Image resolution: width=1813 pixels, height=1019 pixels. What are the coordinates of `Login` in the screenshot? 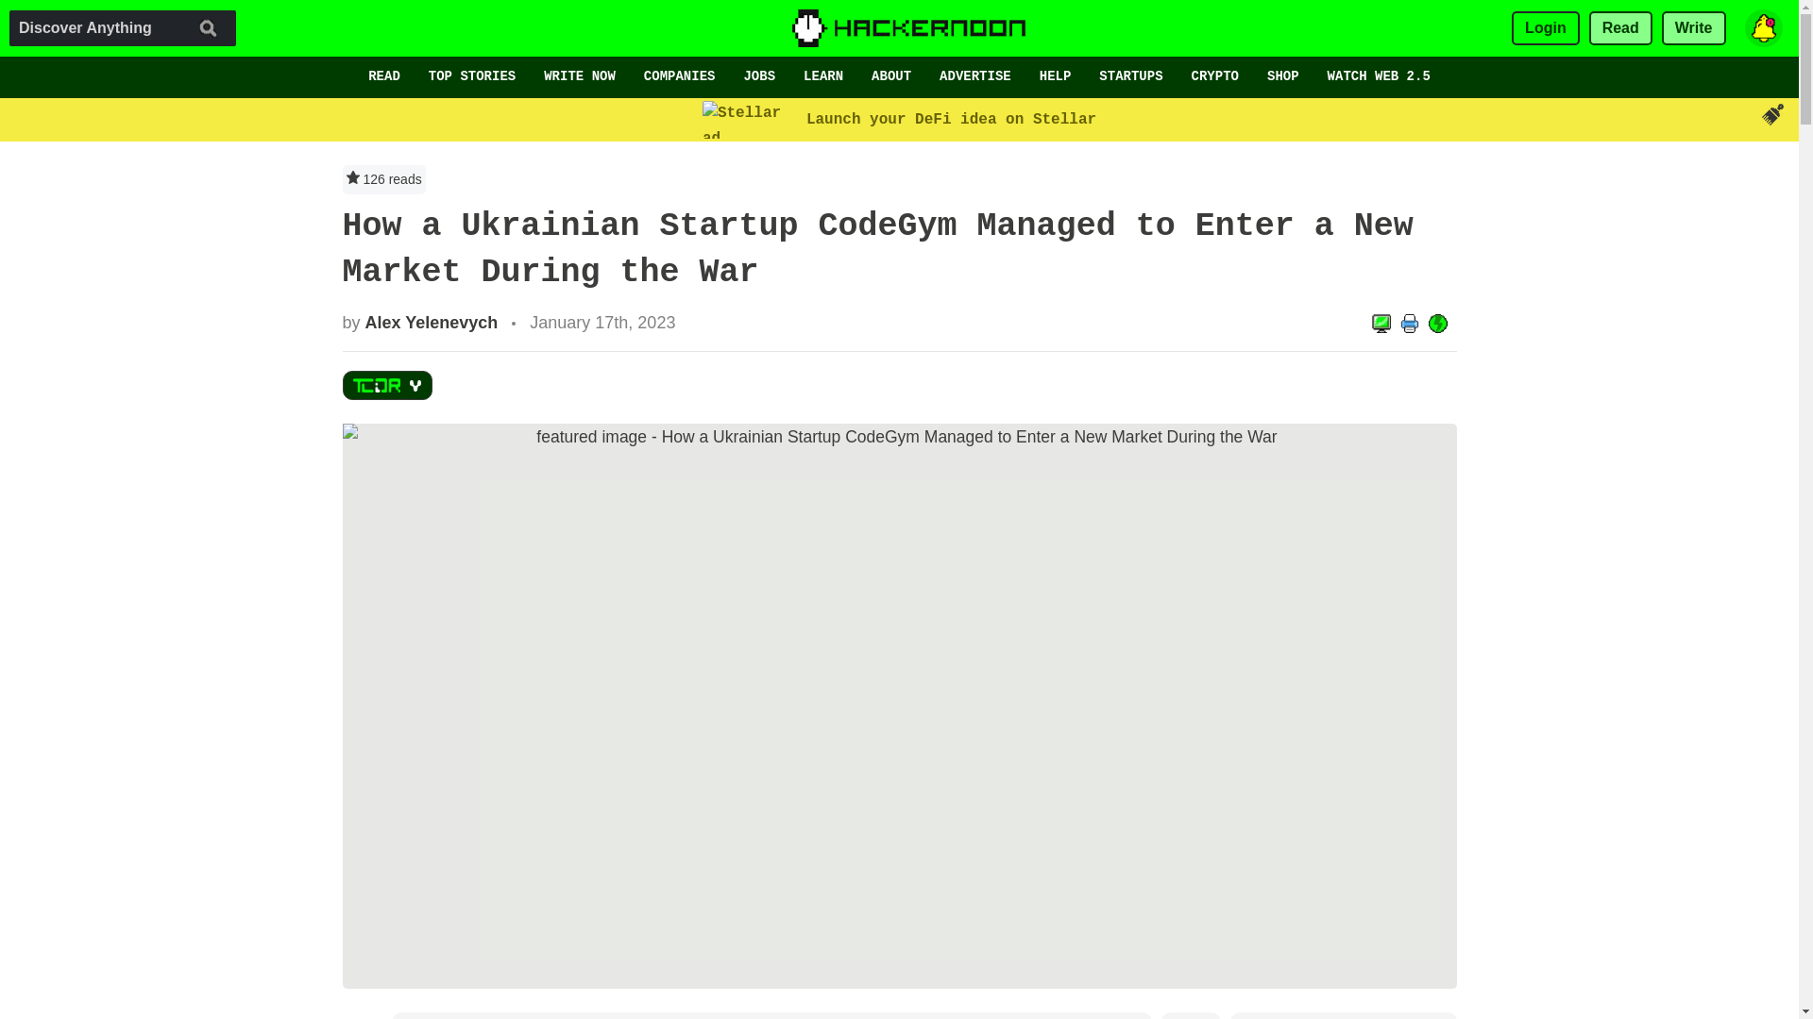 It's located at (1545, 28).